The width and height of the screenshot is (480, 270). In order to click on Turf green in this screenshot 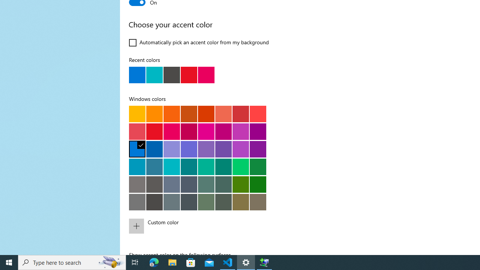, I will do `click(241, 166)`.